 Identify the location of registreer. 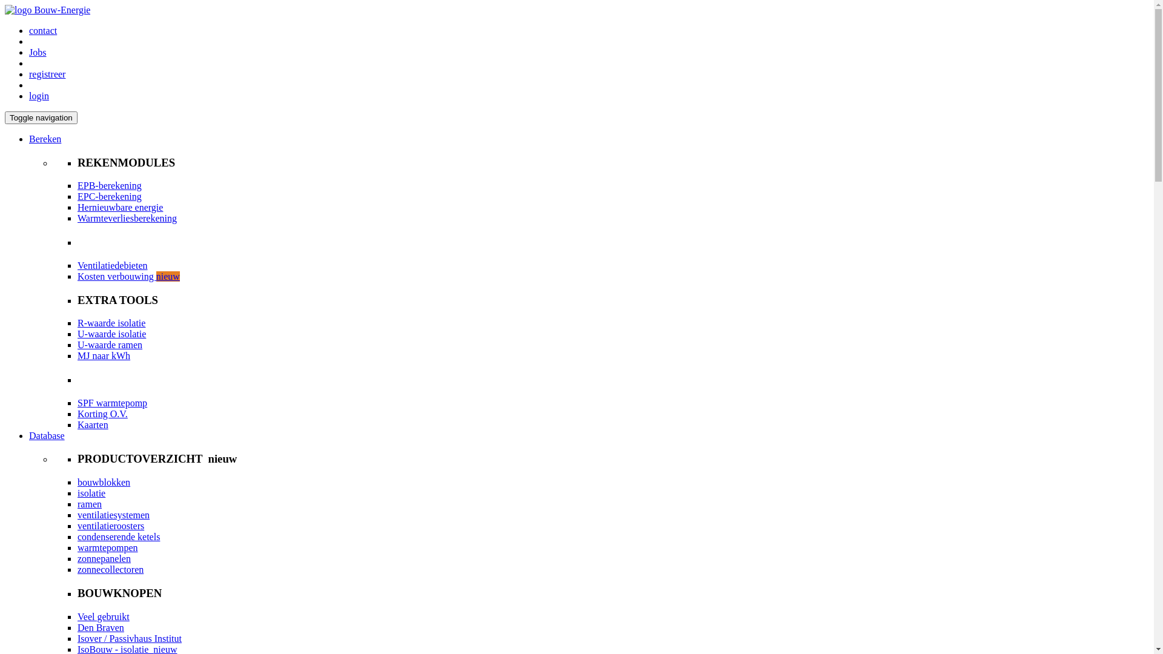
(47, 74).